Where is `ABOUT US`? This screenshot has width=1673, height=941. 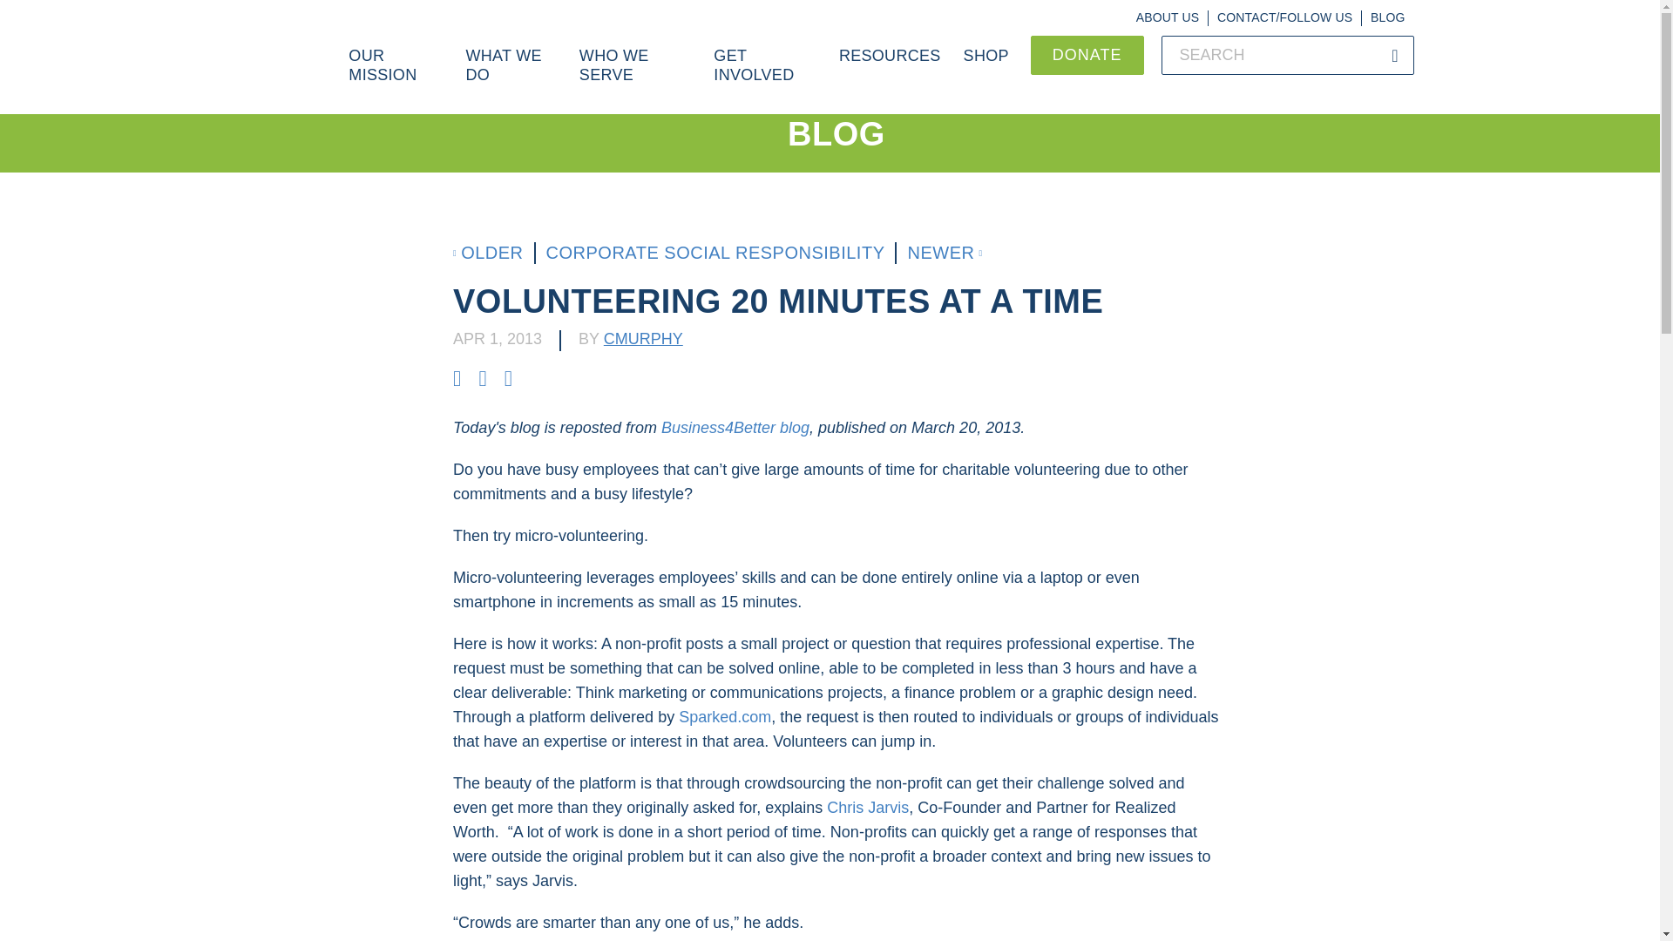
ABOUT US is located at coordinates (1168, 17).